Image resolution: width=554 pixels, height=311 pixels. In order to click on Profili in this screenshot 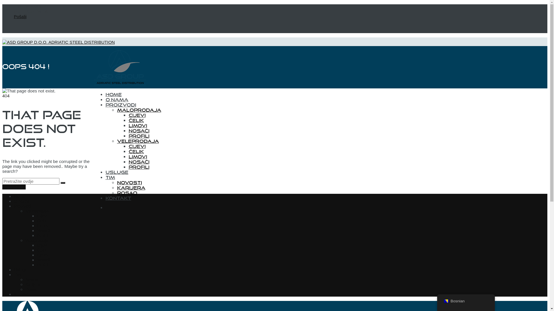, I will do `click(139, 136)`.